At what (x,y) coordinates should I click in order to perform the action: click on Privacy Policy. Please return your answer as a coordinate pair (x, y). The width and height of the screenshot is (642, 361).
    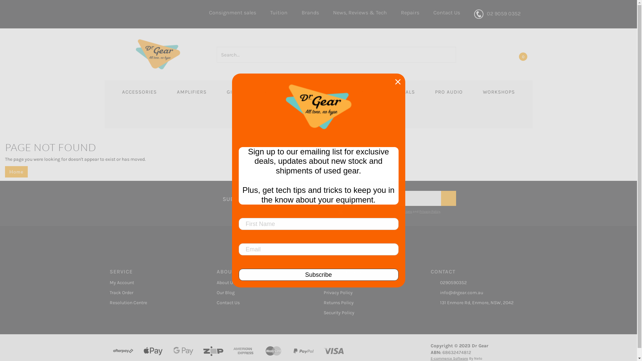
    Looking at the image, I should click on (369, 293).